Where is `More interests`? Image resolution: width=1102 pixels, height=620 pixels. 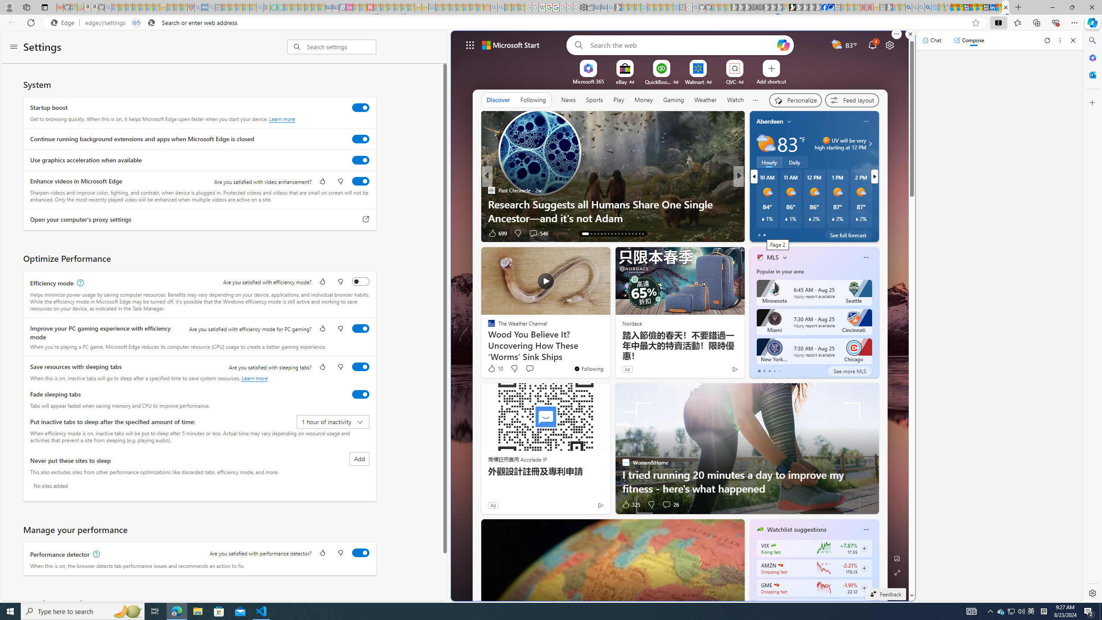
More interests is located at coordinates (784, 257).